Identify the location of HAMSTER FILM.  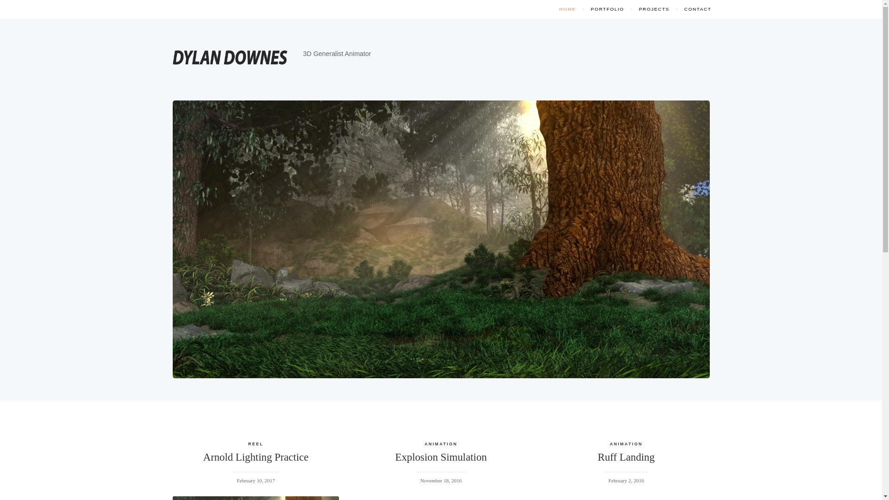
(559, 67).